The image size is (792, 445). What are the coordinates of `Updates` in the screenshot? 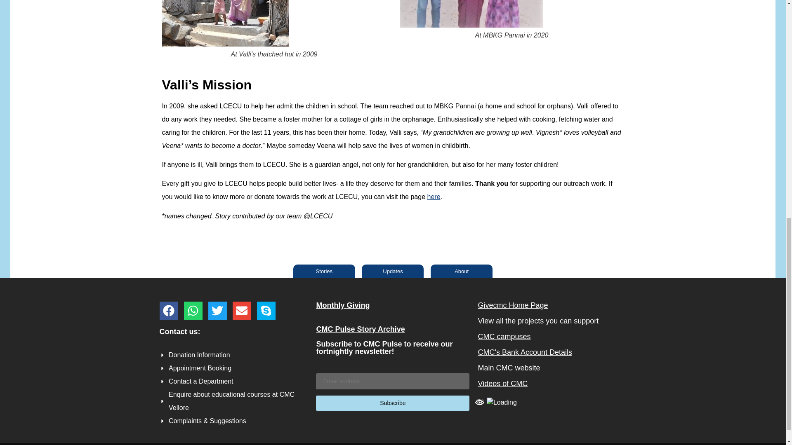 It's located at (393, 271).